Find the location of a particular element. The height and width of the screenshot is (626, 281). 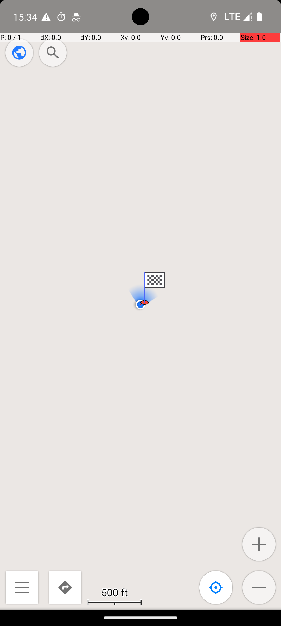

500 ft is located at coordinates (114, 592).